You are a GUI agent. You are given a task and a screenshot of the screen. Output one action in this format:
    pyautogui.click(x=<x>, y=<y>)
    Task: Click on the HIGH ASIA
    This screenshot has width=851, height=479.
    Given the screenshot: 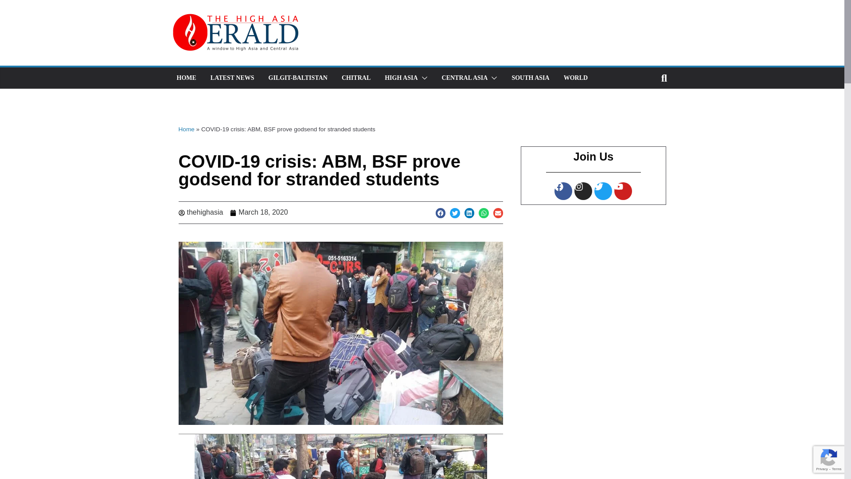 What is the action you would take?
    pyautogui.click(x=401, y=78)
    